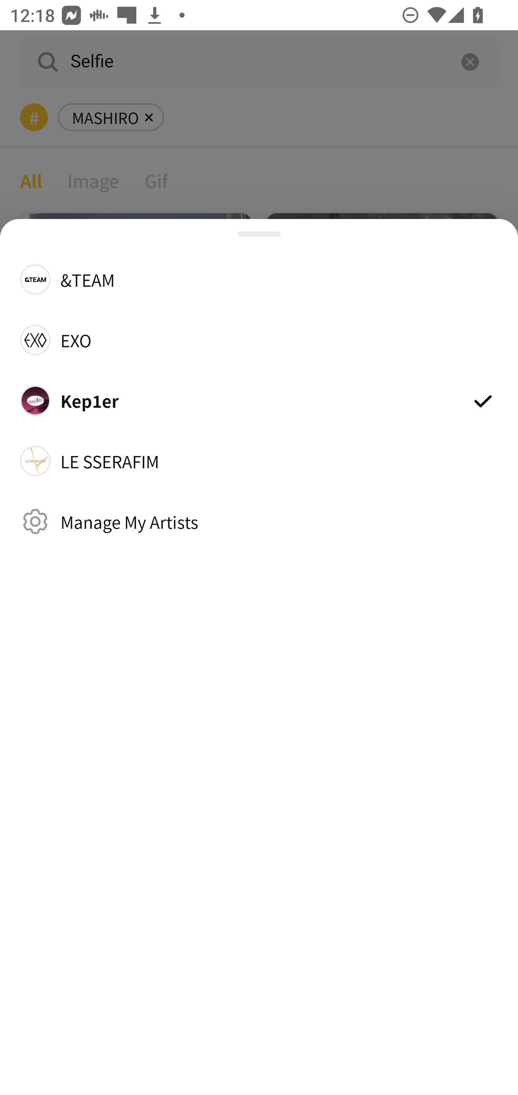 This screenshot has height=1095, width=518. Describe the element at coordinates (259, 340) in the screenshot. I see `EXO` at that location.